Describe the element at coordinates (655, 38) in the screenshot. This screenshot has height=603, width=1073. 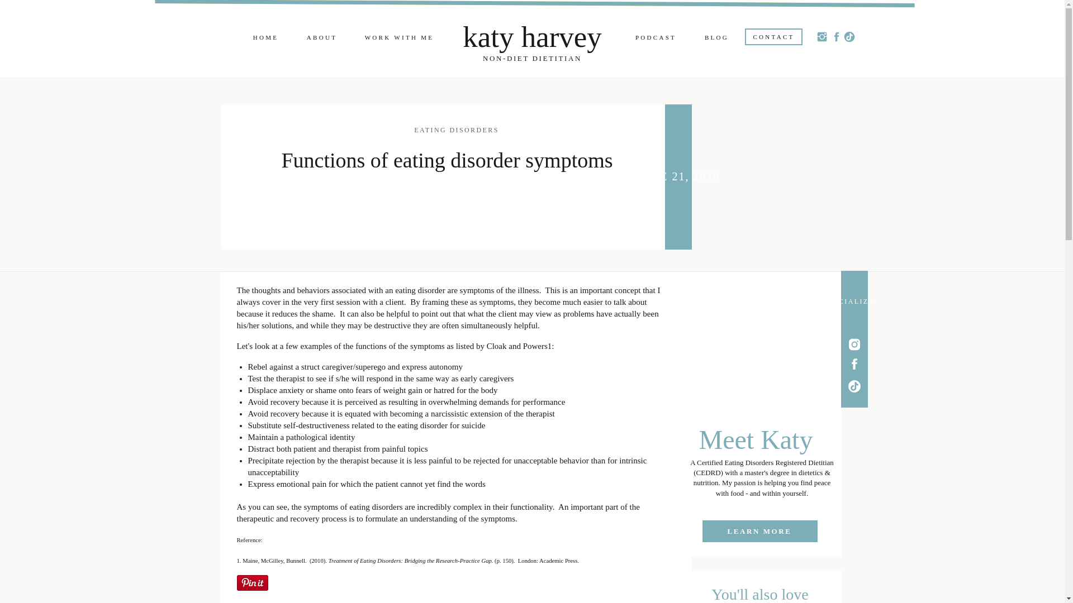
I see `PODCAST` at that location.